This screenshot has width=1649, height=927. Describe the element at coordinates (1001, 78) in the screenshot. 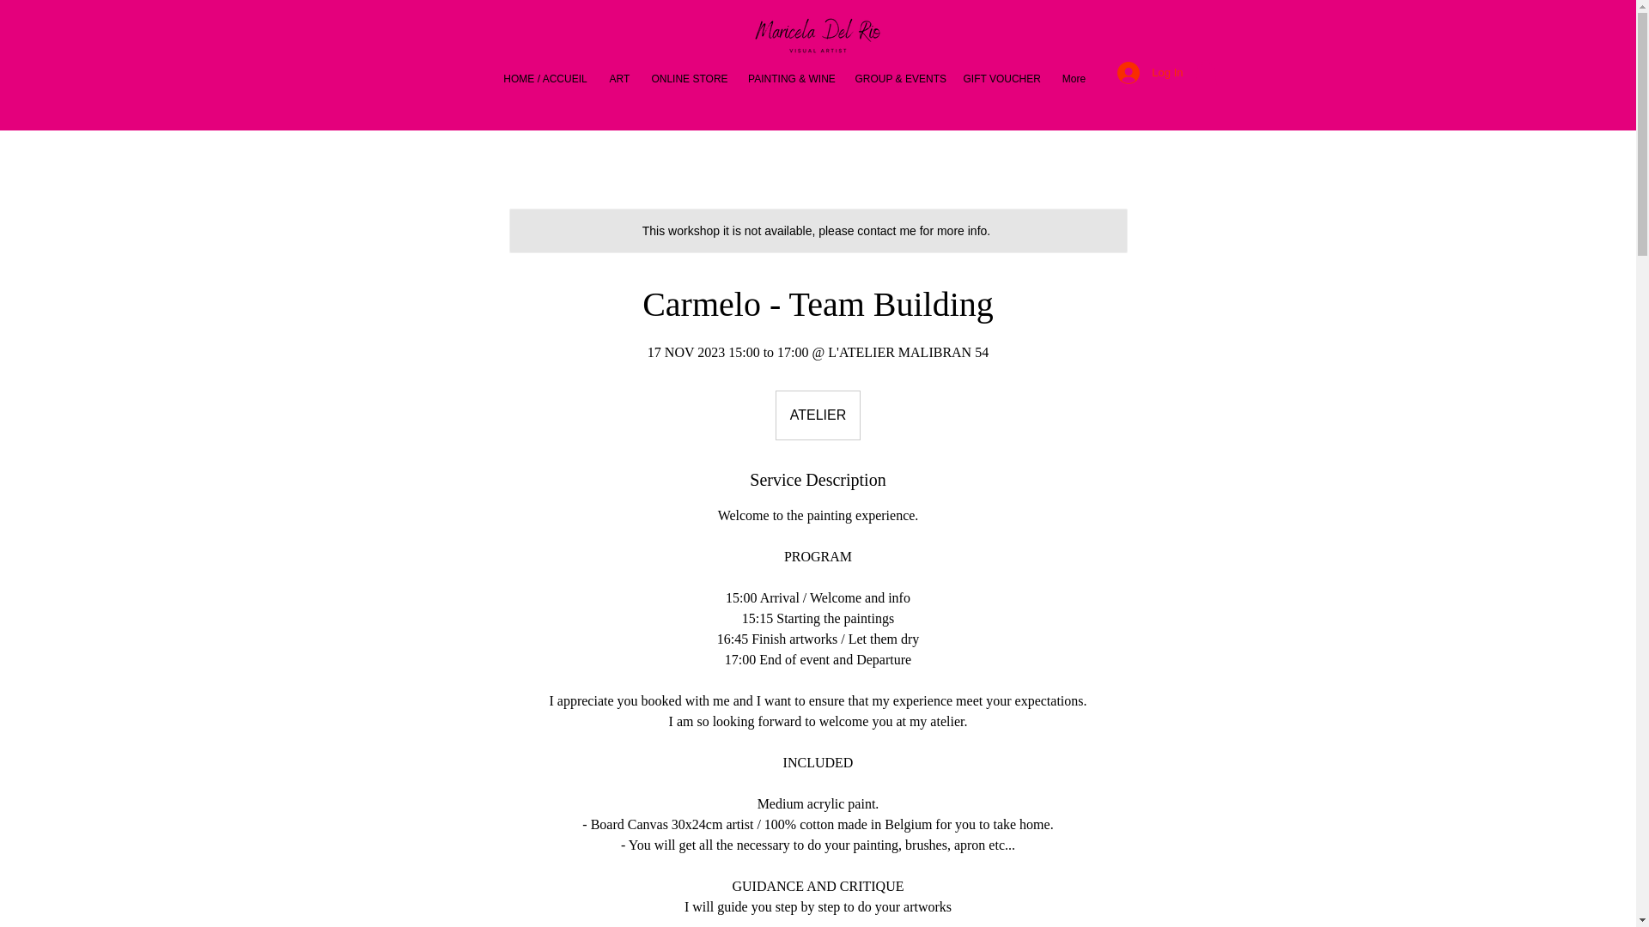

I see `GIFT VOUCHER` at that location.